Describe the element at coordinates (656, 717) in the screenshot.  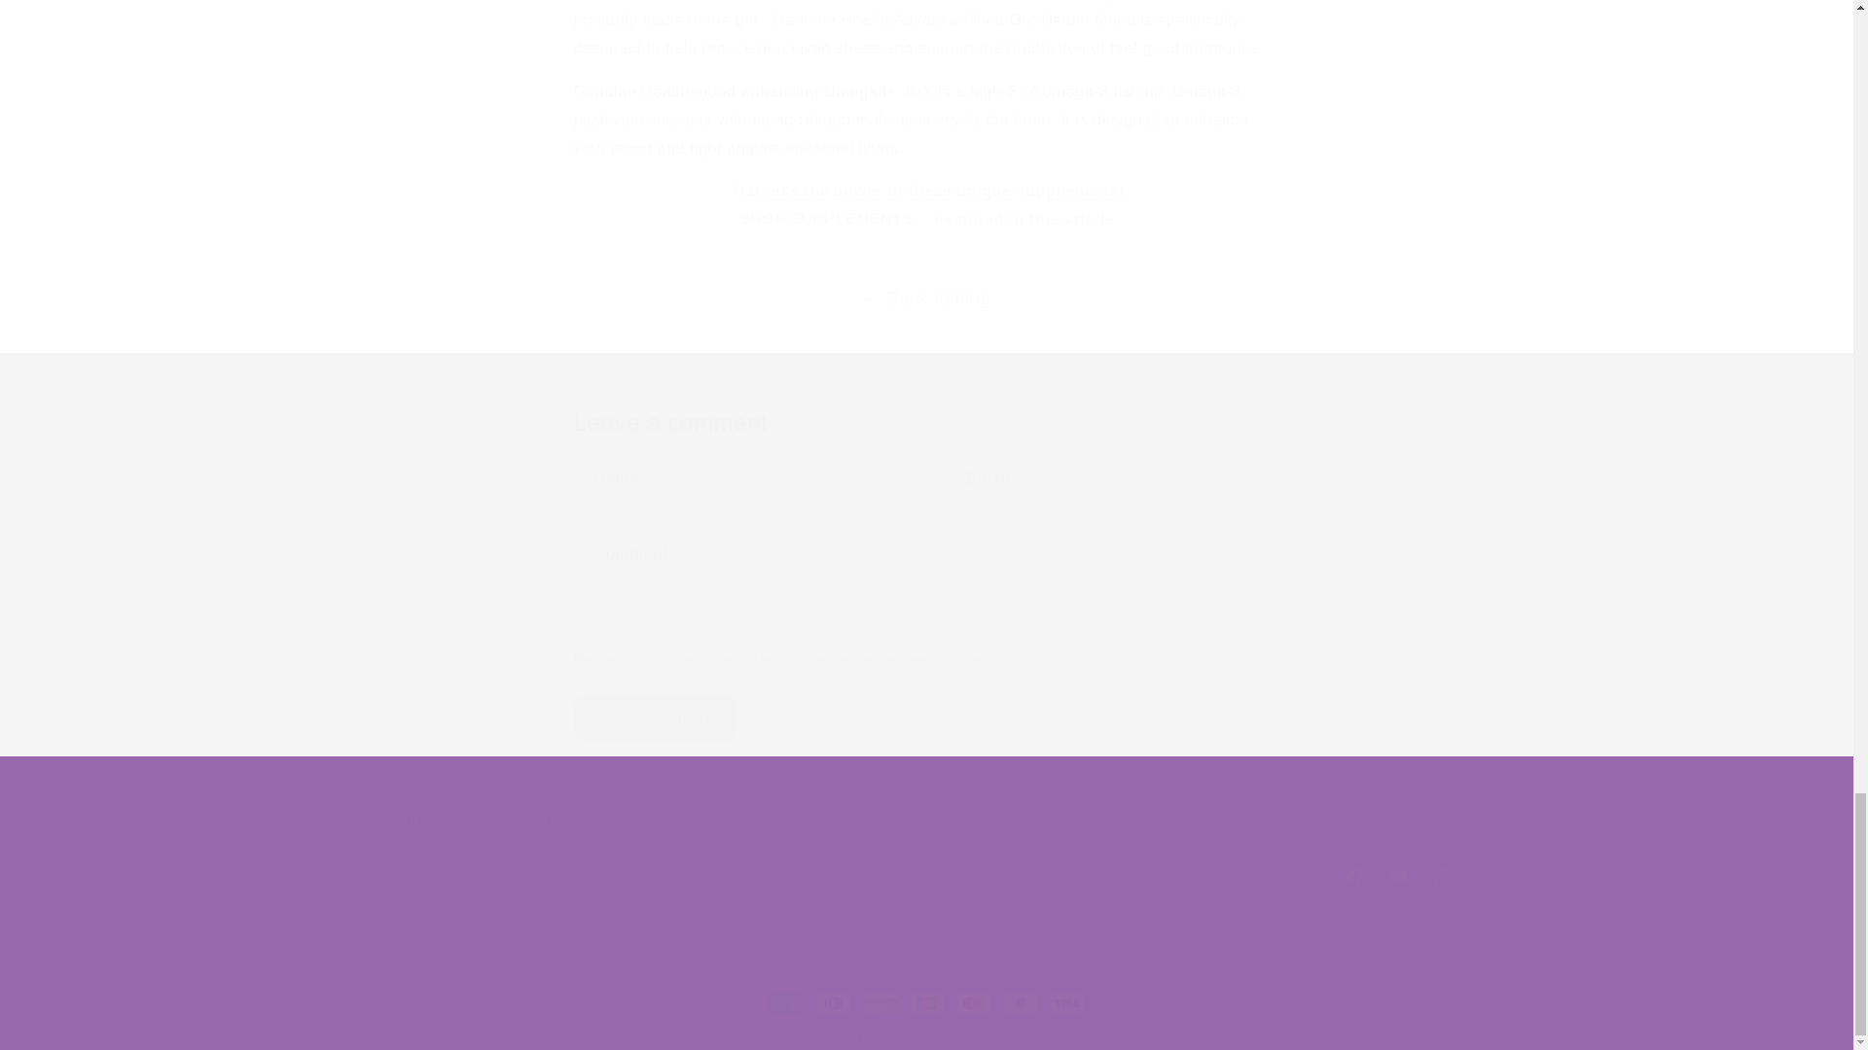
I see `Post comment` at that location.